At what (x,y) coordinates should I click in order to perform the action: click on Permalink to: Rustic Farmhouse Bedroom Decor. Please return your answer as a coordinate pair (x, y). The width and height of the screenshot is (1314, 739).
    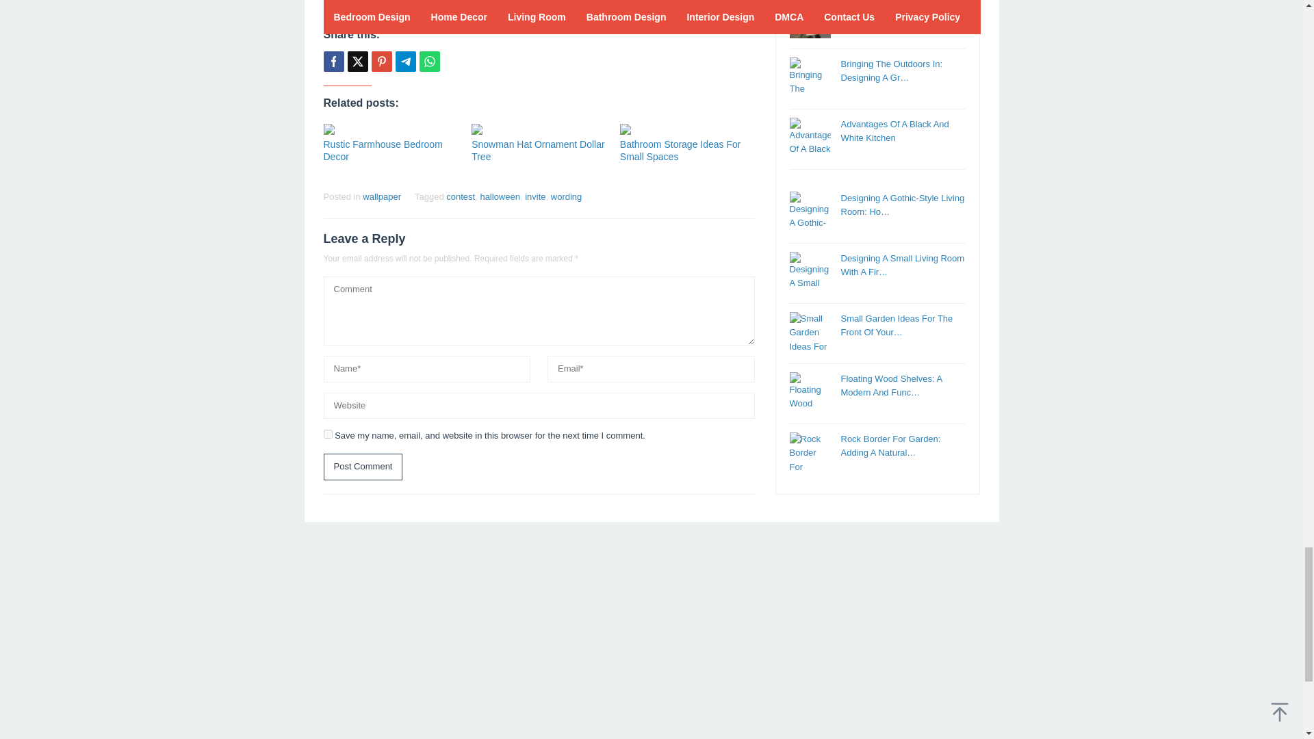
    Looking at the image, I should click on (382, 151).